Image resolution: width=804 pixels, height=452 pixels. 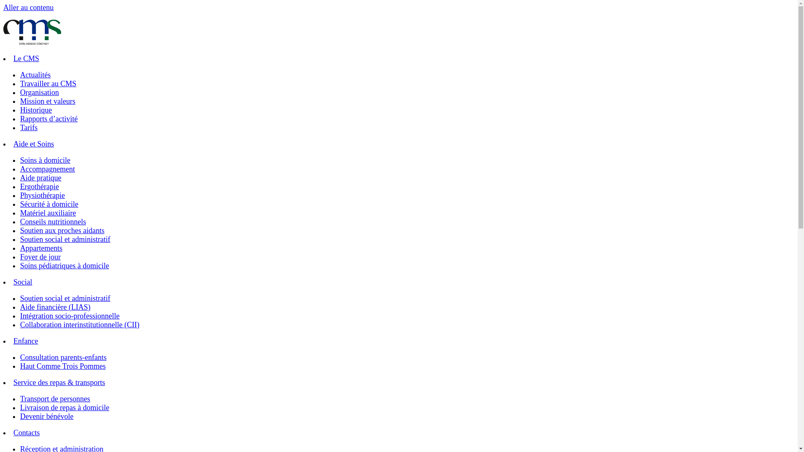 What do you see at coordinates (33, 144) in the screenshot?
I see `Aide et Soins` at bounding box center [33, 144].